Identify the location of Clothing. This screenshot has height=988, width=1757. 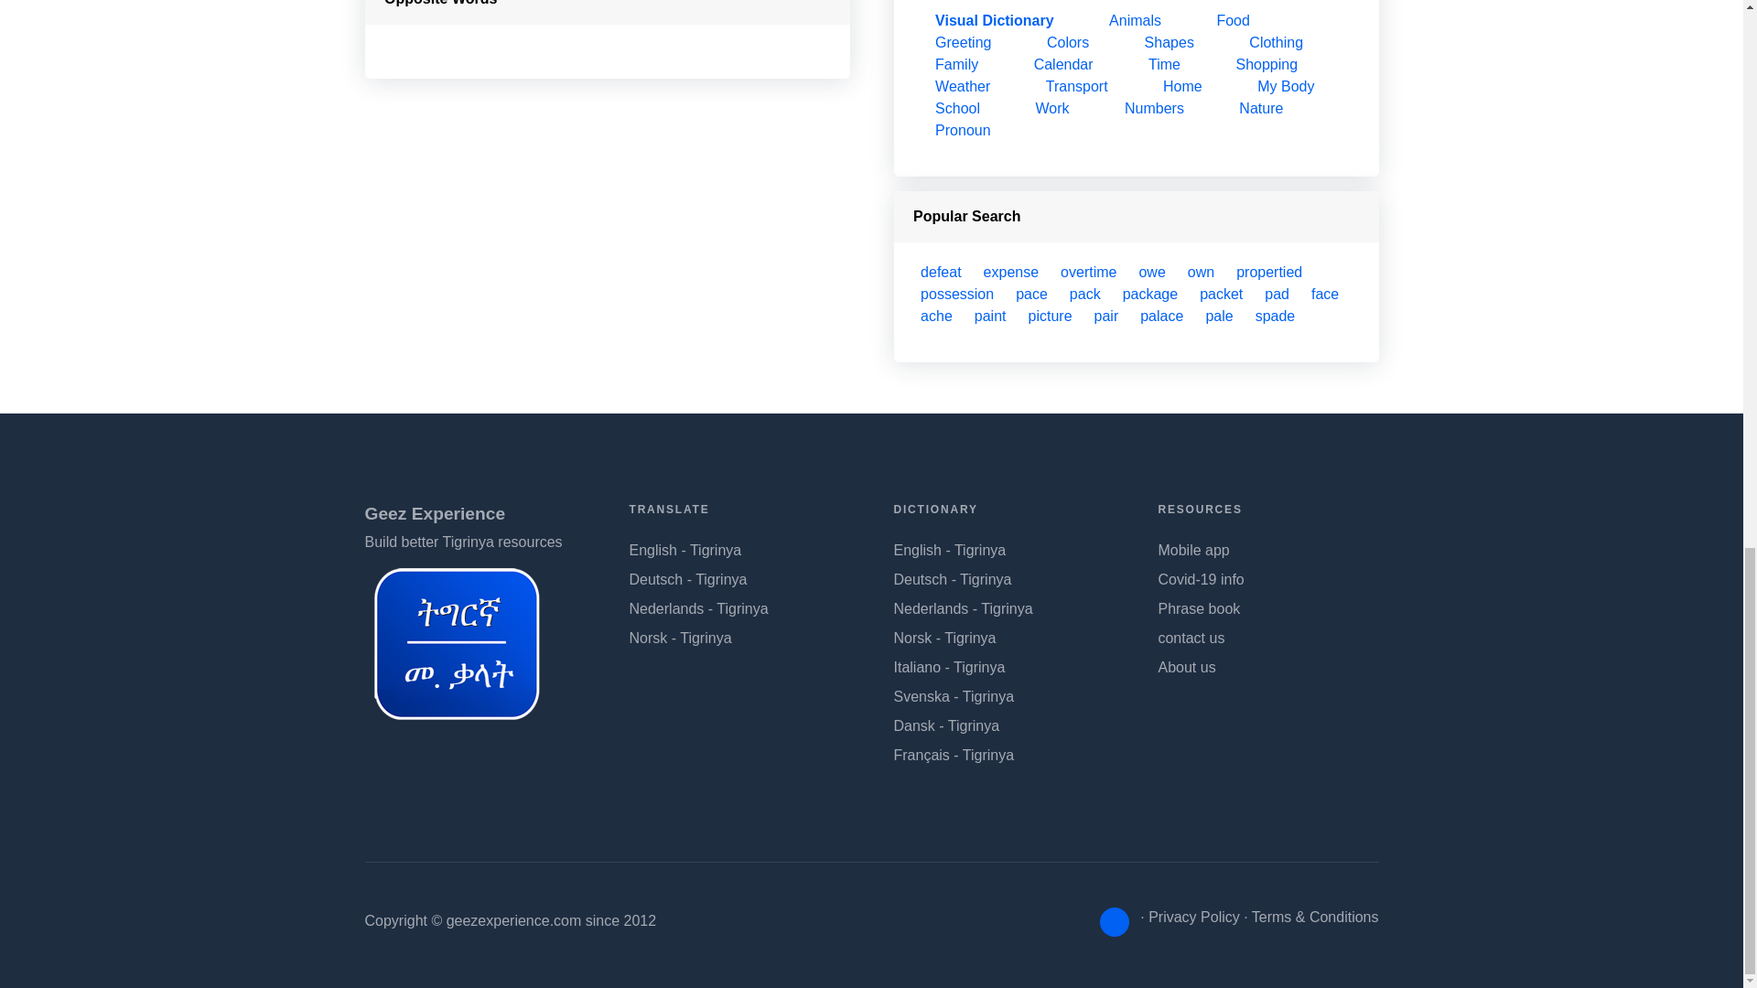
(1276, 42).